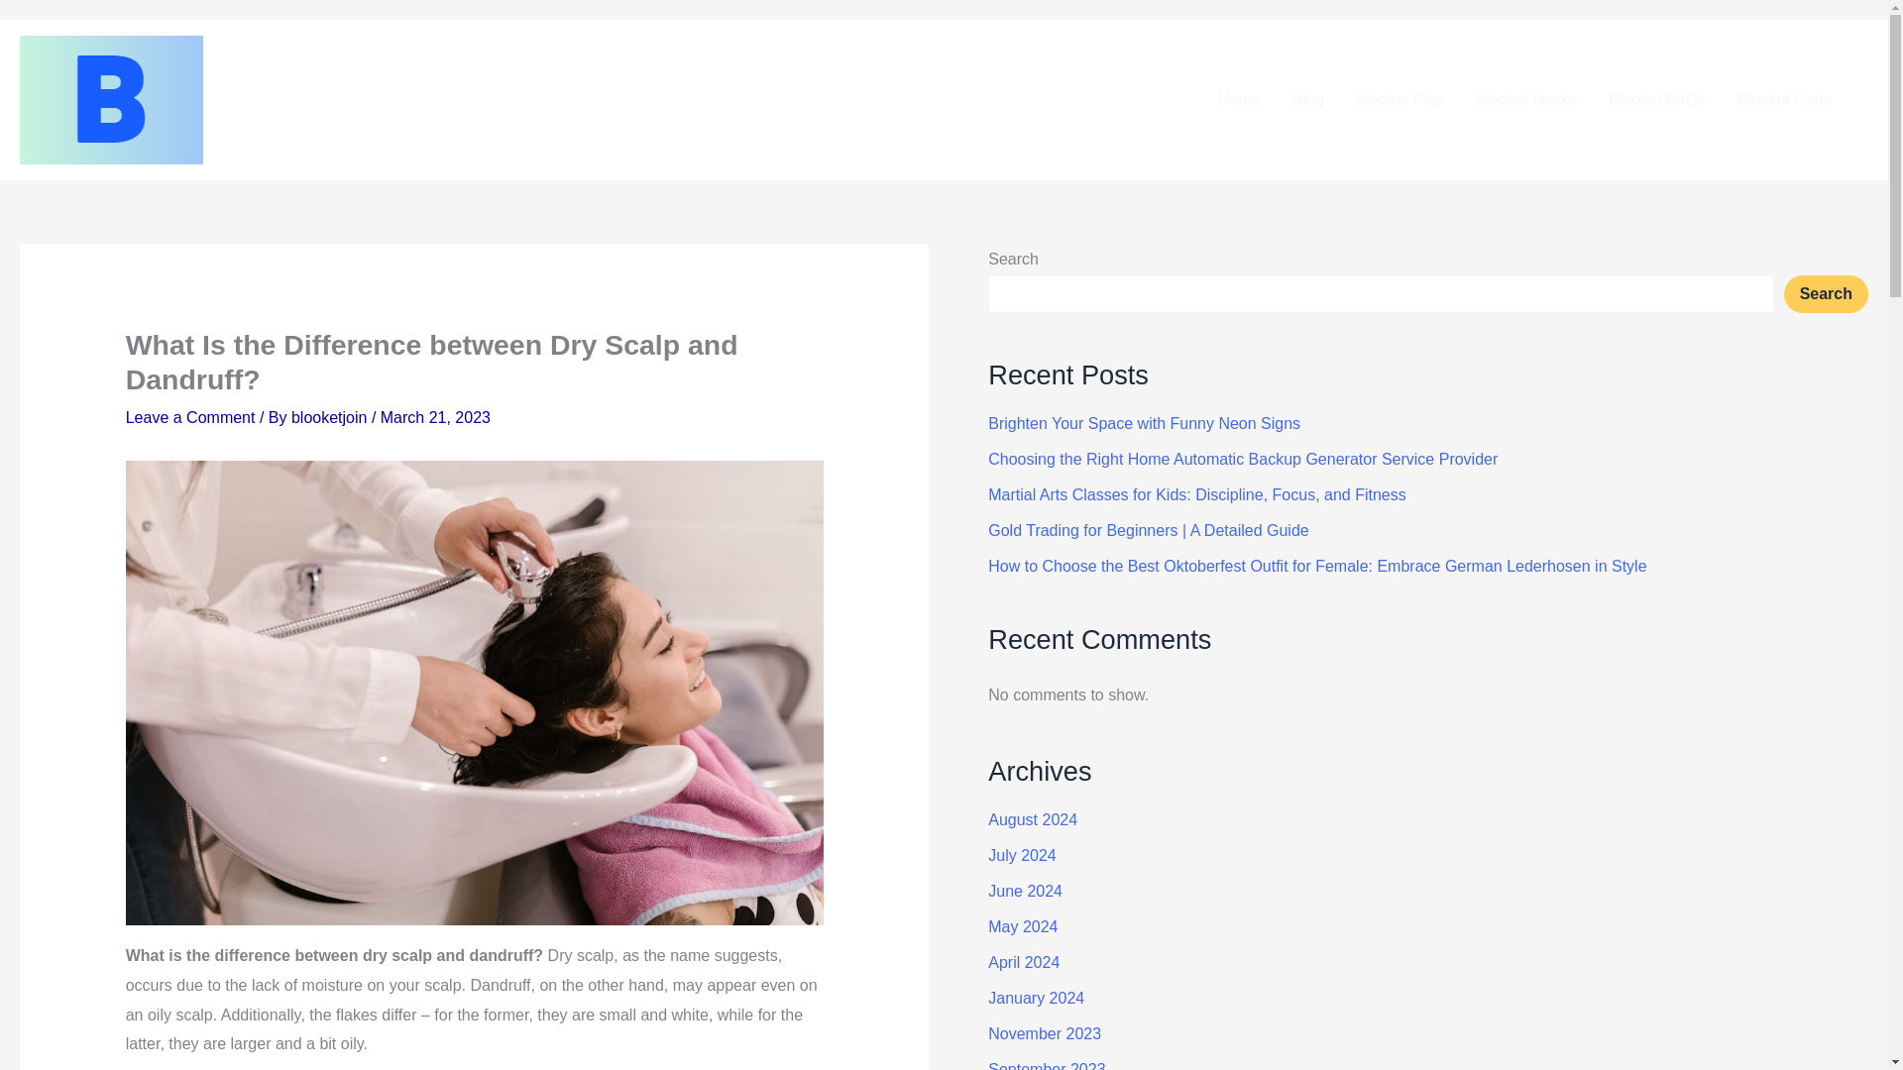 The width and height of the screenshot is (1903, 1070). What do you see at coordinates (331, 416) in the screenshot?
I see `View all posts by blooketjoin` at bounding box center [331, 416].